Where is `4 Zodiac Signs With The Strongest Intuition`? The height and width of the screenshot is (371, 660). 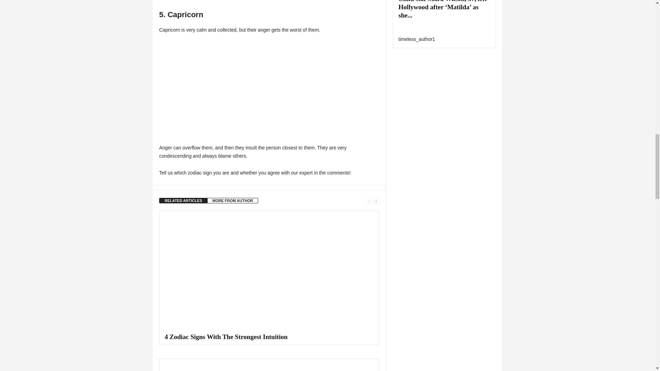
4 Zodiac Signs With The Strongest Intuition is located at coordinates (226, 337).